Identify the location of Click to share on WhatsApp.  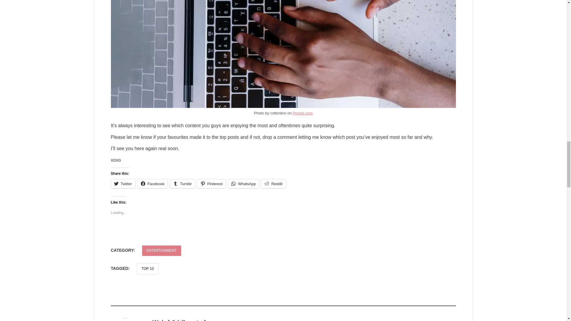
(243, 183).